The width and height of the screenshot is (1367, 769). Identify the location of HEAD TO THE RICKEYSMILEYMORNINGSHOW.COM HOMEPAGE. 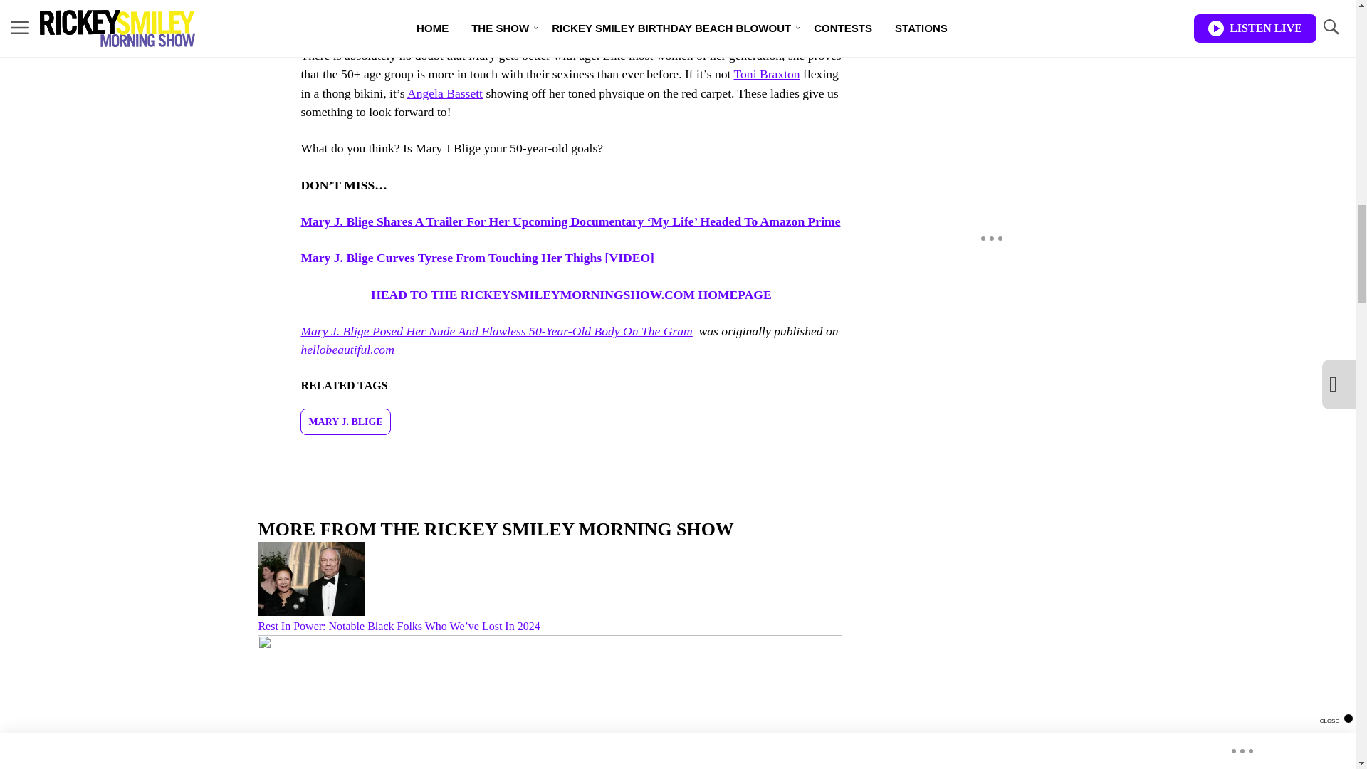
(571, 295).